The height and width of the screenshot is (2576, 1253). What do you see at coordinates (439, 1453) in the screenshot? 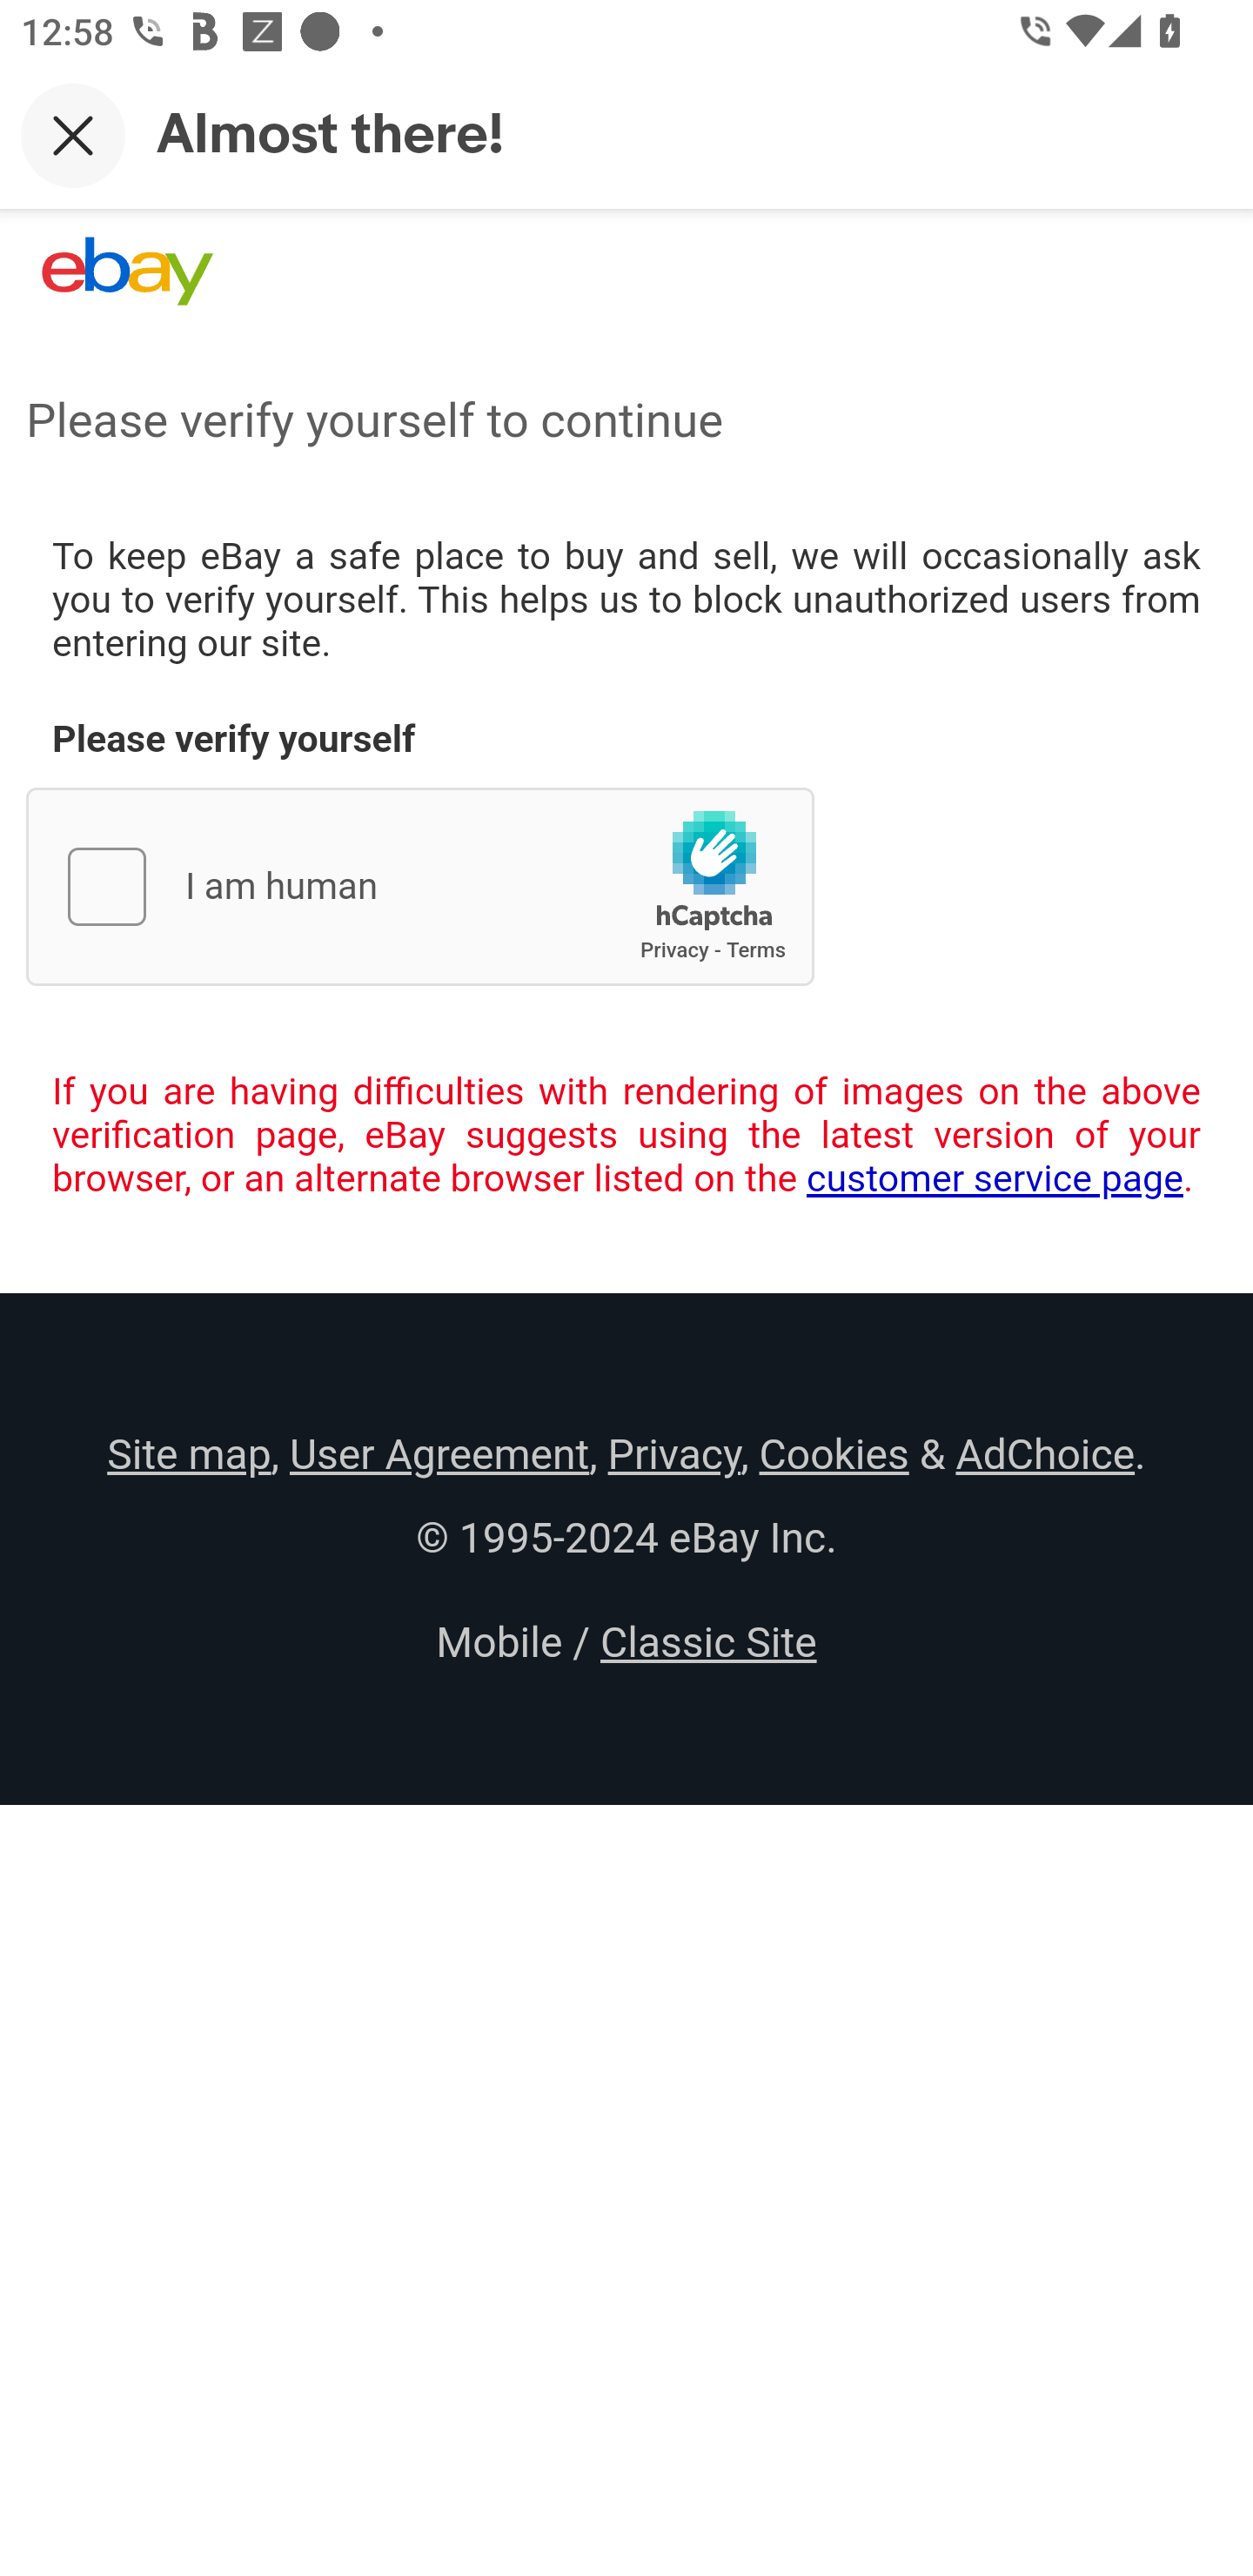
I see `User Agreement` at bounding box center [439, 1453].